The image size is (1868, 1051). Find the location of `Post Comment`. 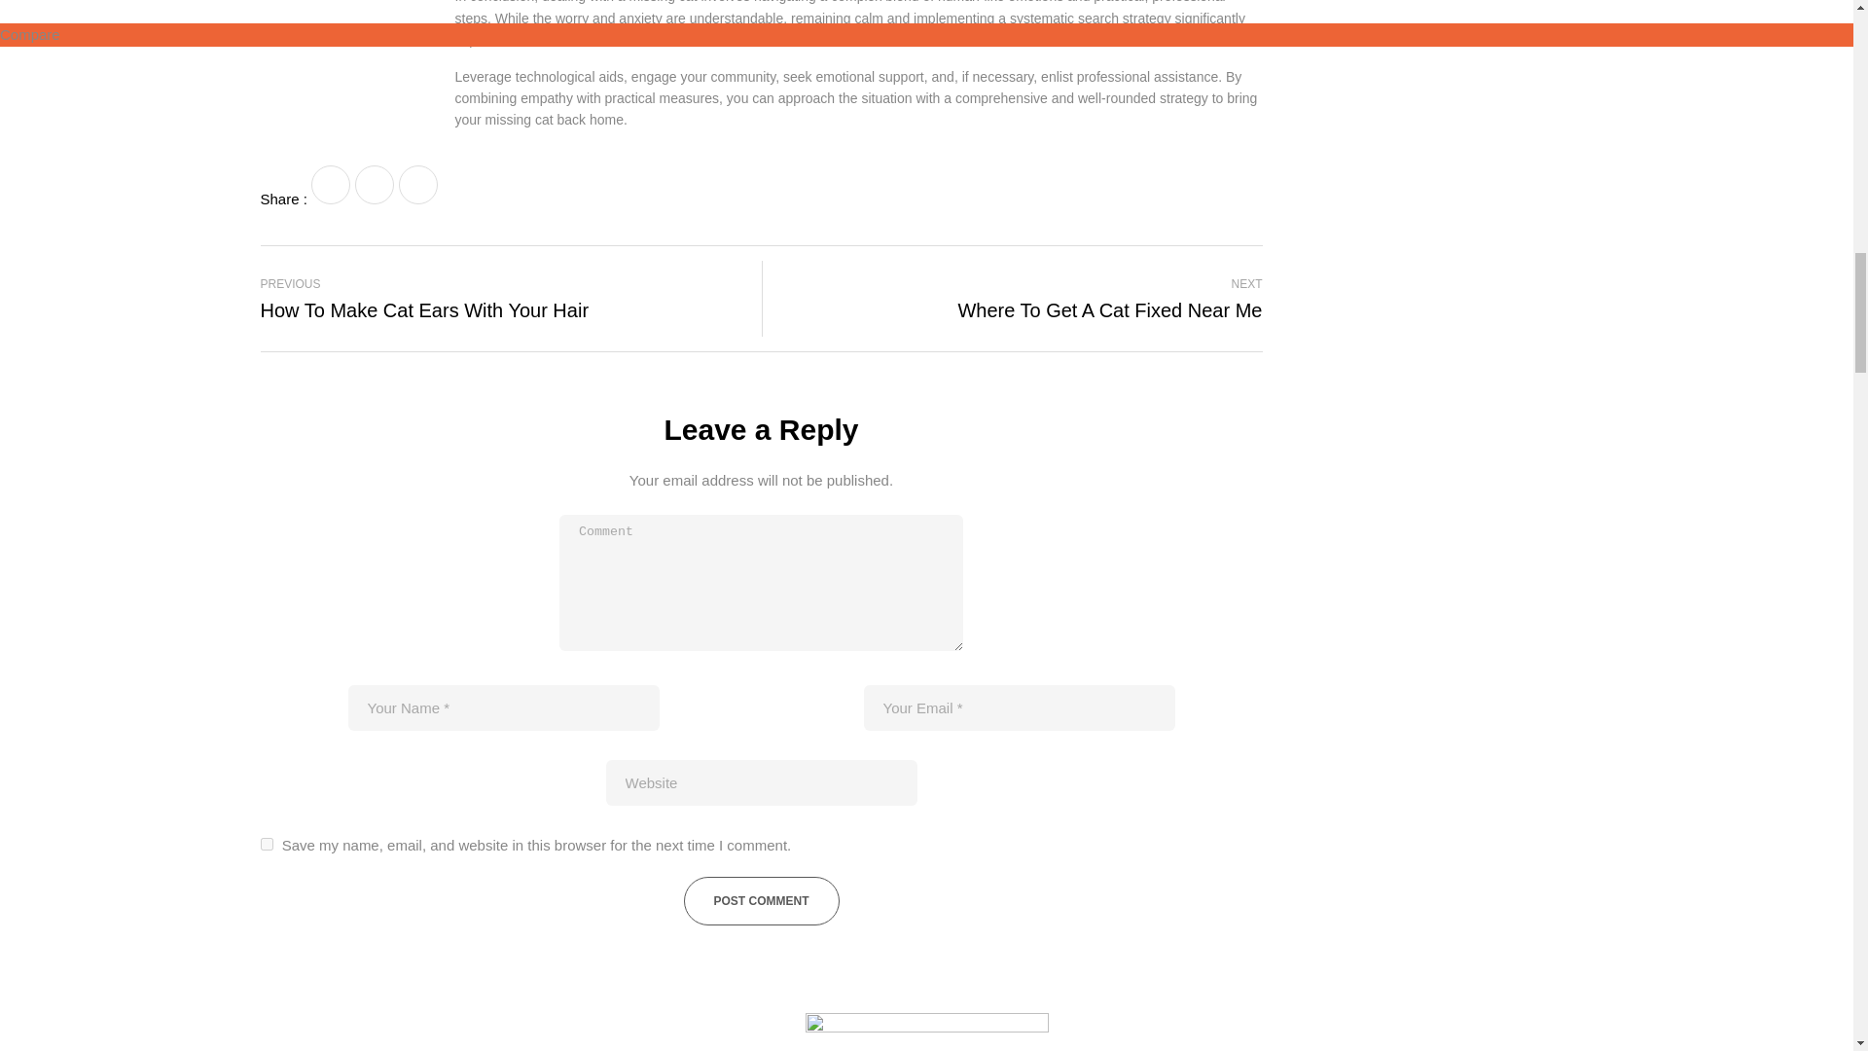

Post Comment is located at coordinates (418, 184).